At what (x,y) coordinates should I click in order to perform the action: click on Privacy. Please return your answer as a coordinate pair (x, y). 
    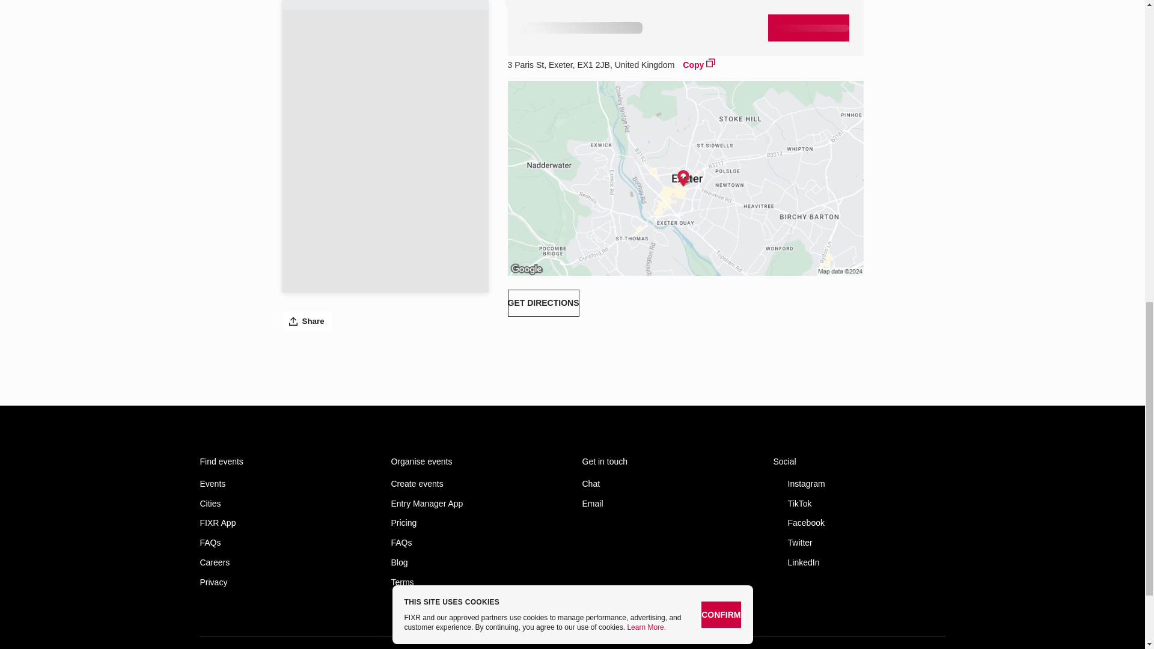
    Looking at the image, I should click on (285, 583).